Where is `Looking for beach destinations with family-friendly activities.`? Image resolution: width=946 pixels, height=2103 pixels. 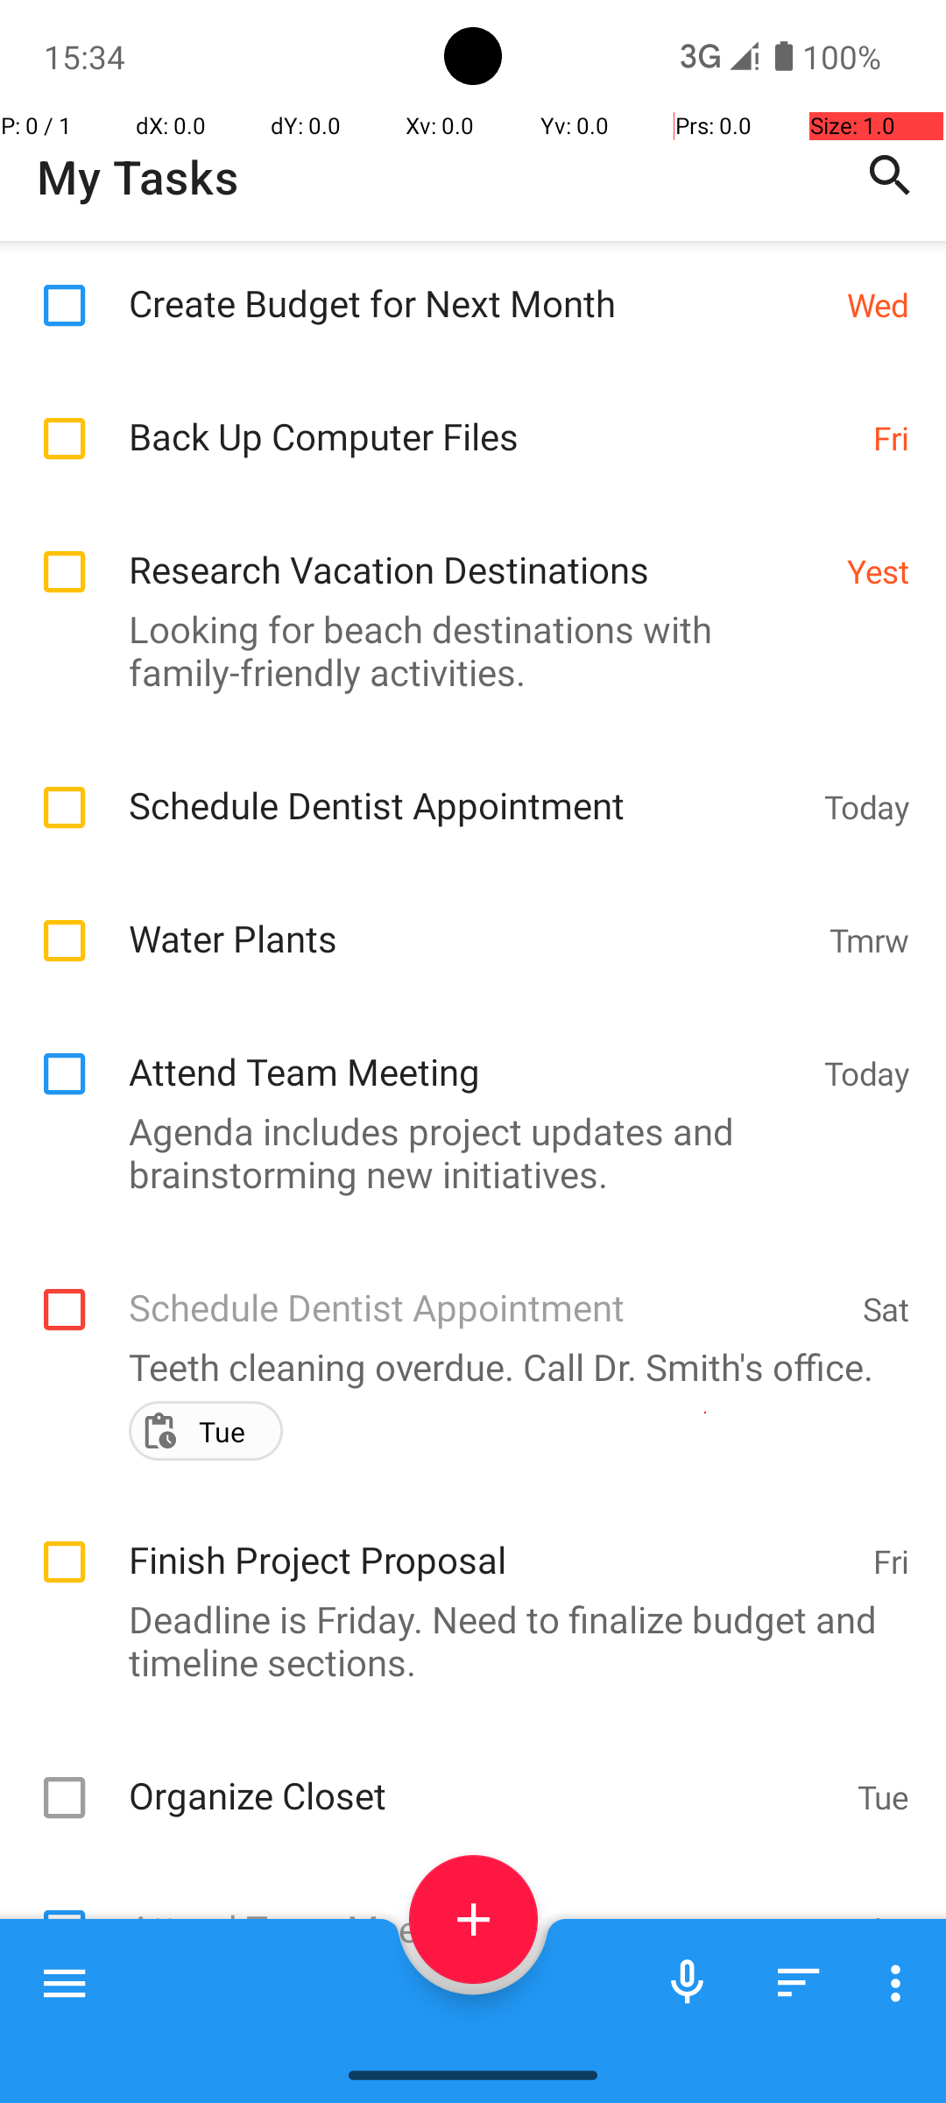 Looking for beach destinations with family-friendly activities. is located at coordinates (464, 650).